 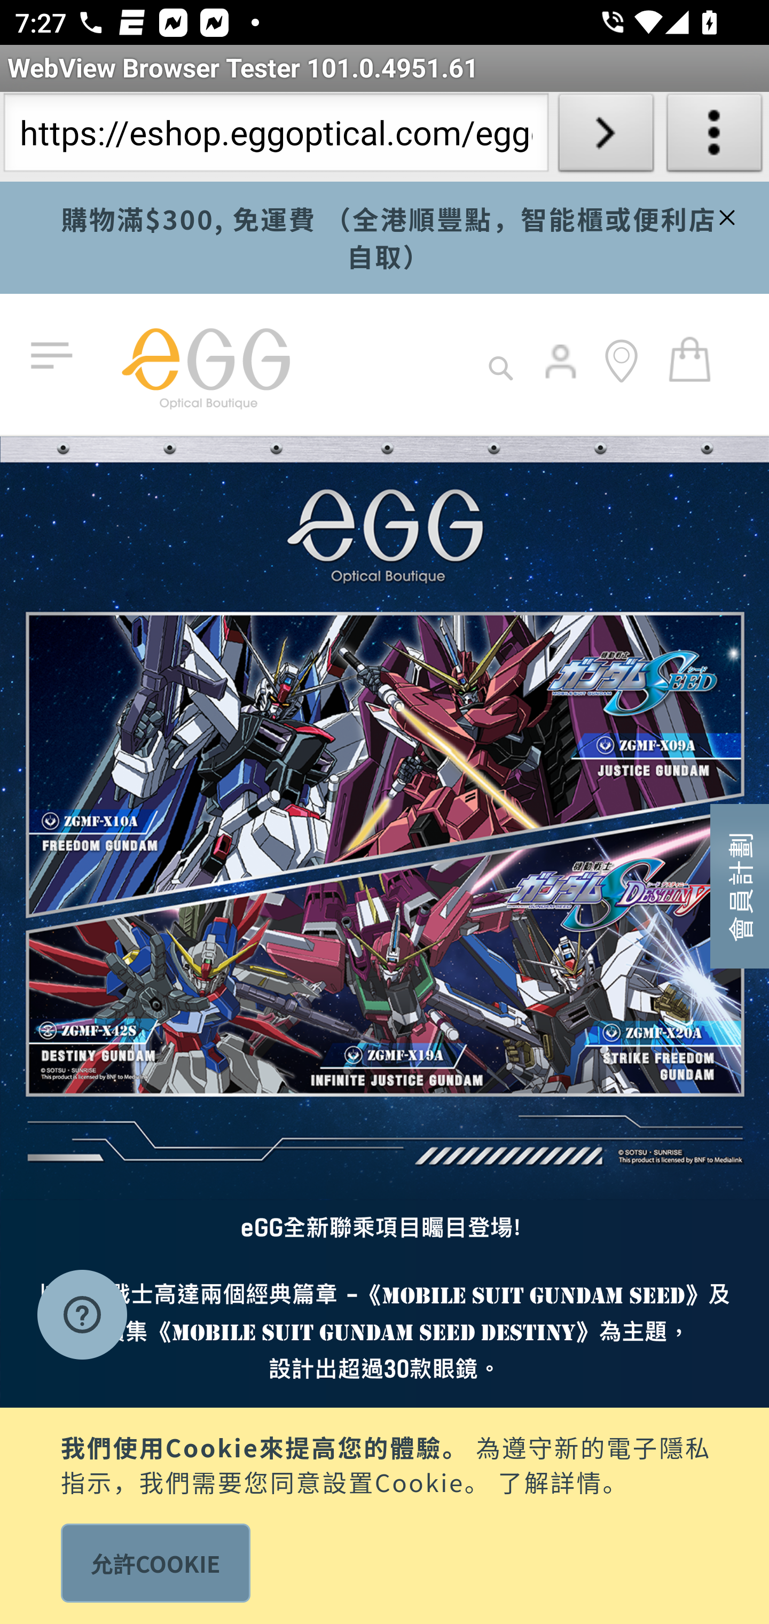 What do you see at coordinates (690, 358) in the screenshot?
I see `我的購物車` at bounding box center [690, 358].